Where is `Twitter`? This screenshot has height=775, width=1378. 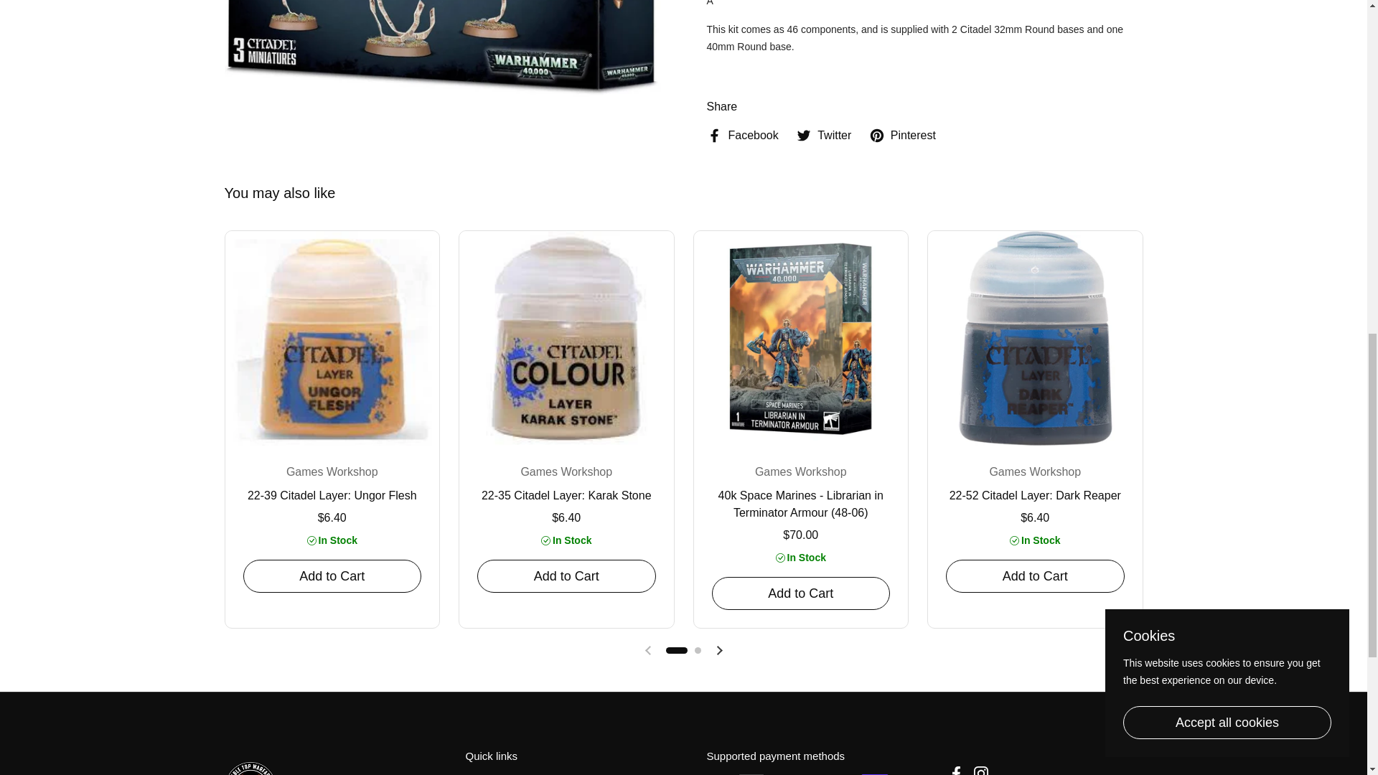
Twitter is located at coordinates (824, 135).